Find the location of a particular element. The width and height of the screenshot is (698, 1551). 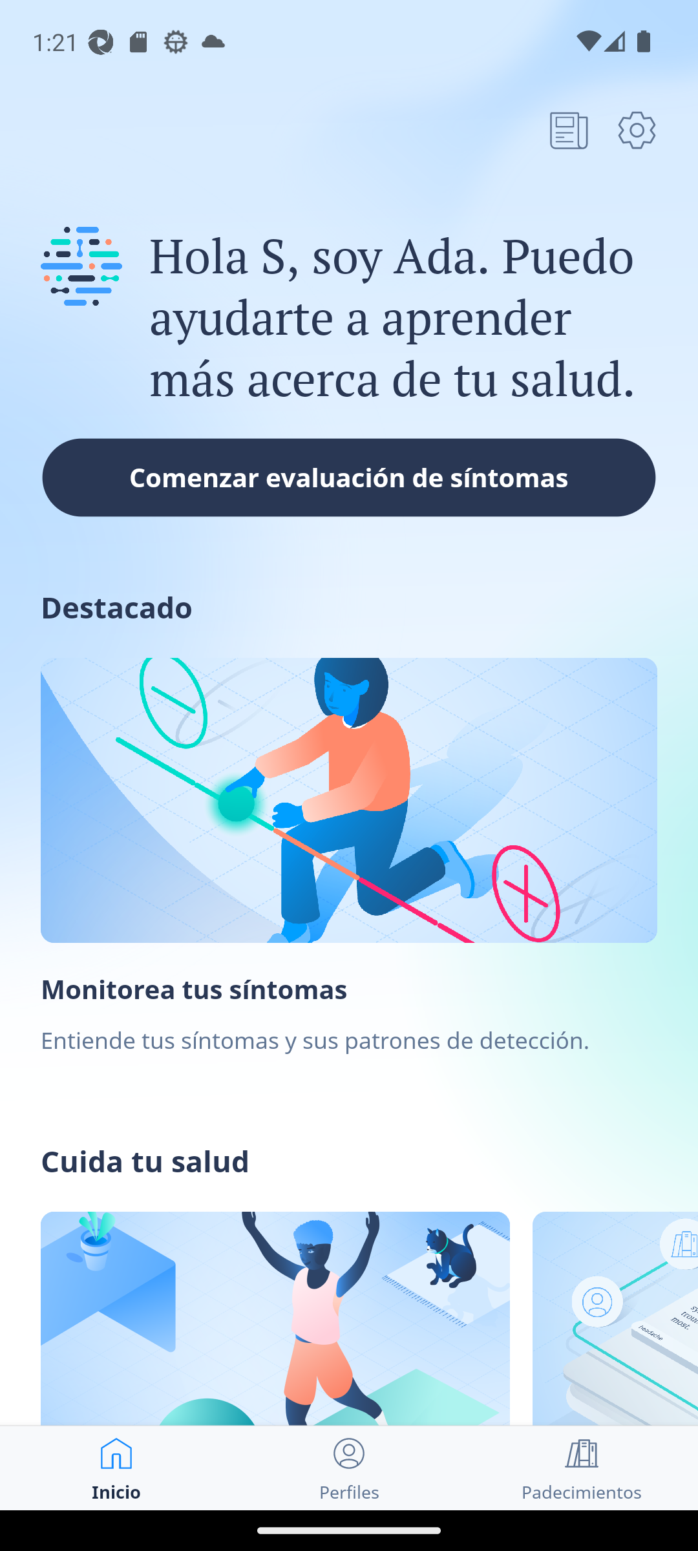

Comenzar evaluación de síntomas is located at coordinates (349, 477).